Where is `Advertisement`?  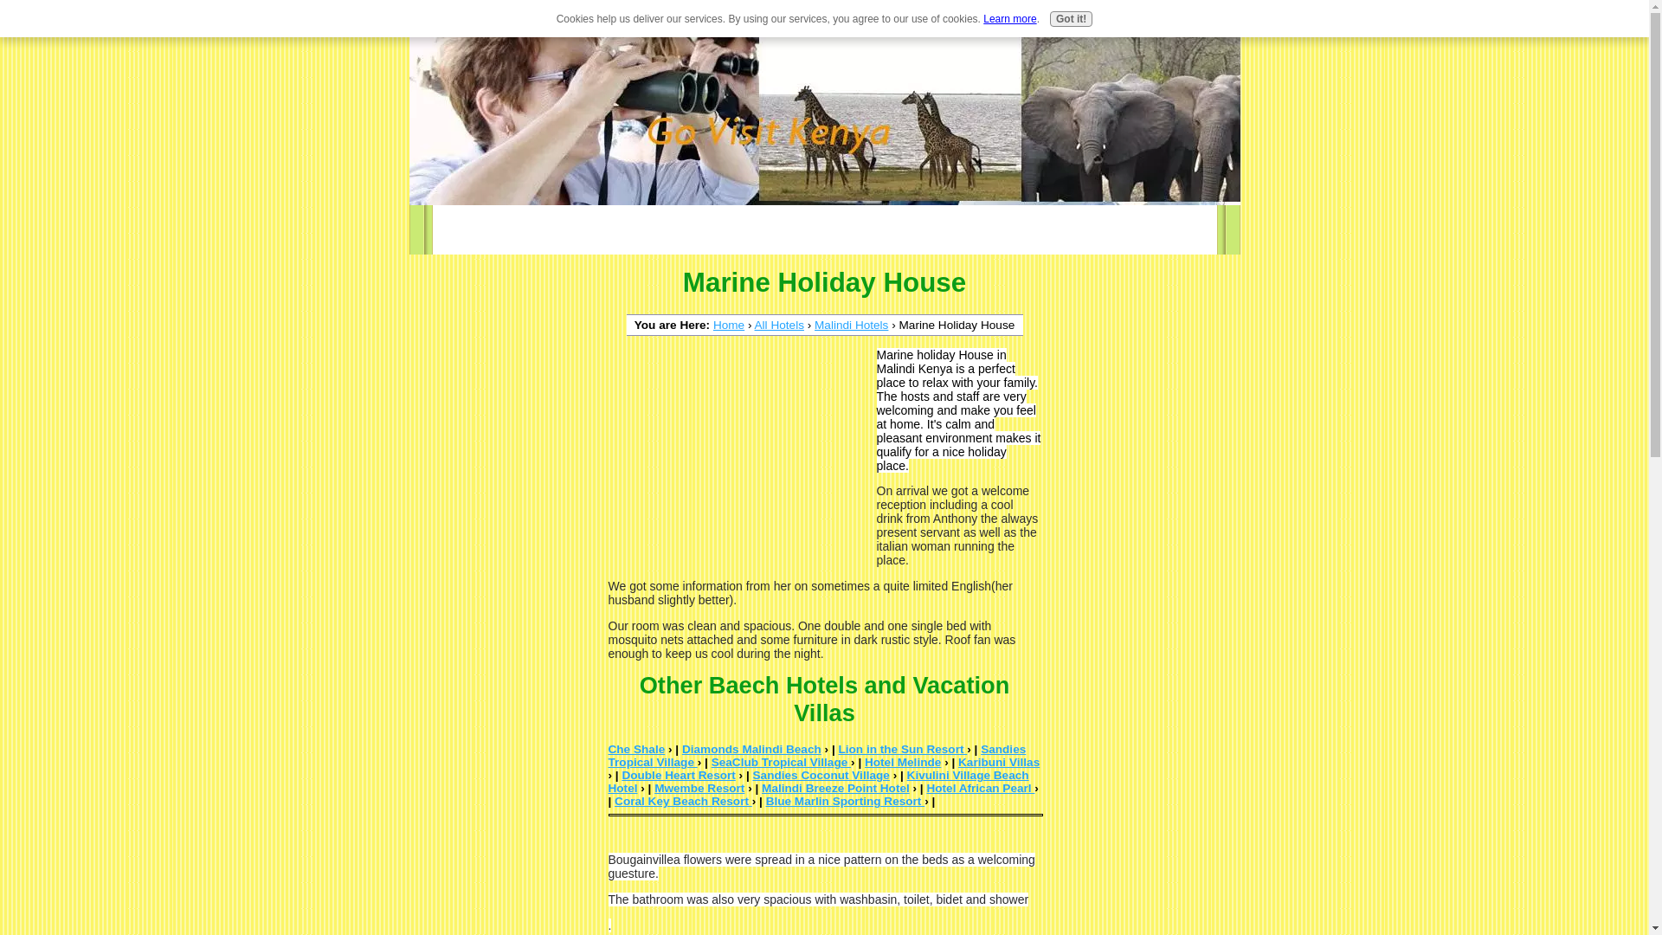 Advertisement is located at coordinates (738, 454).